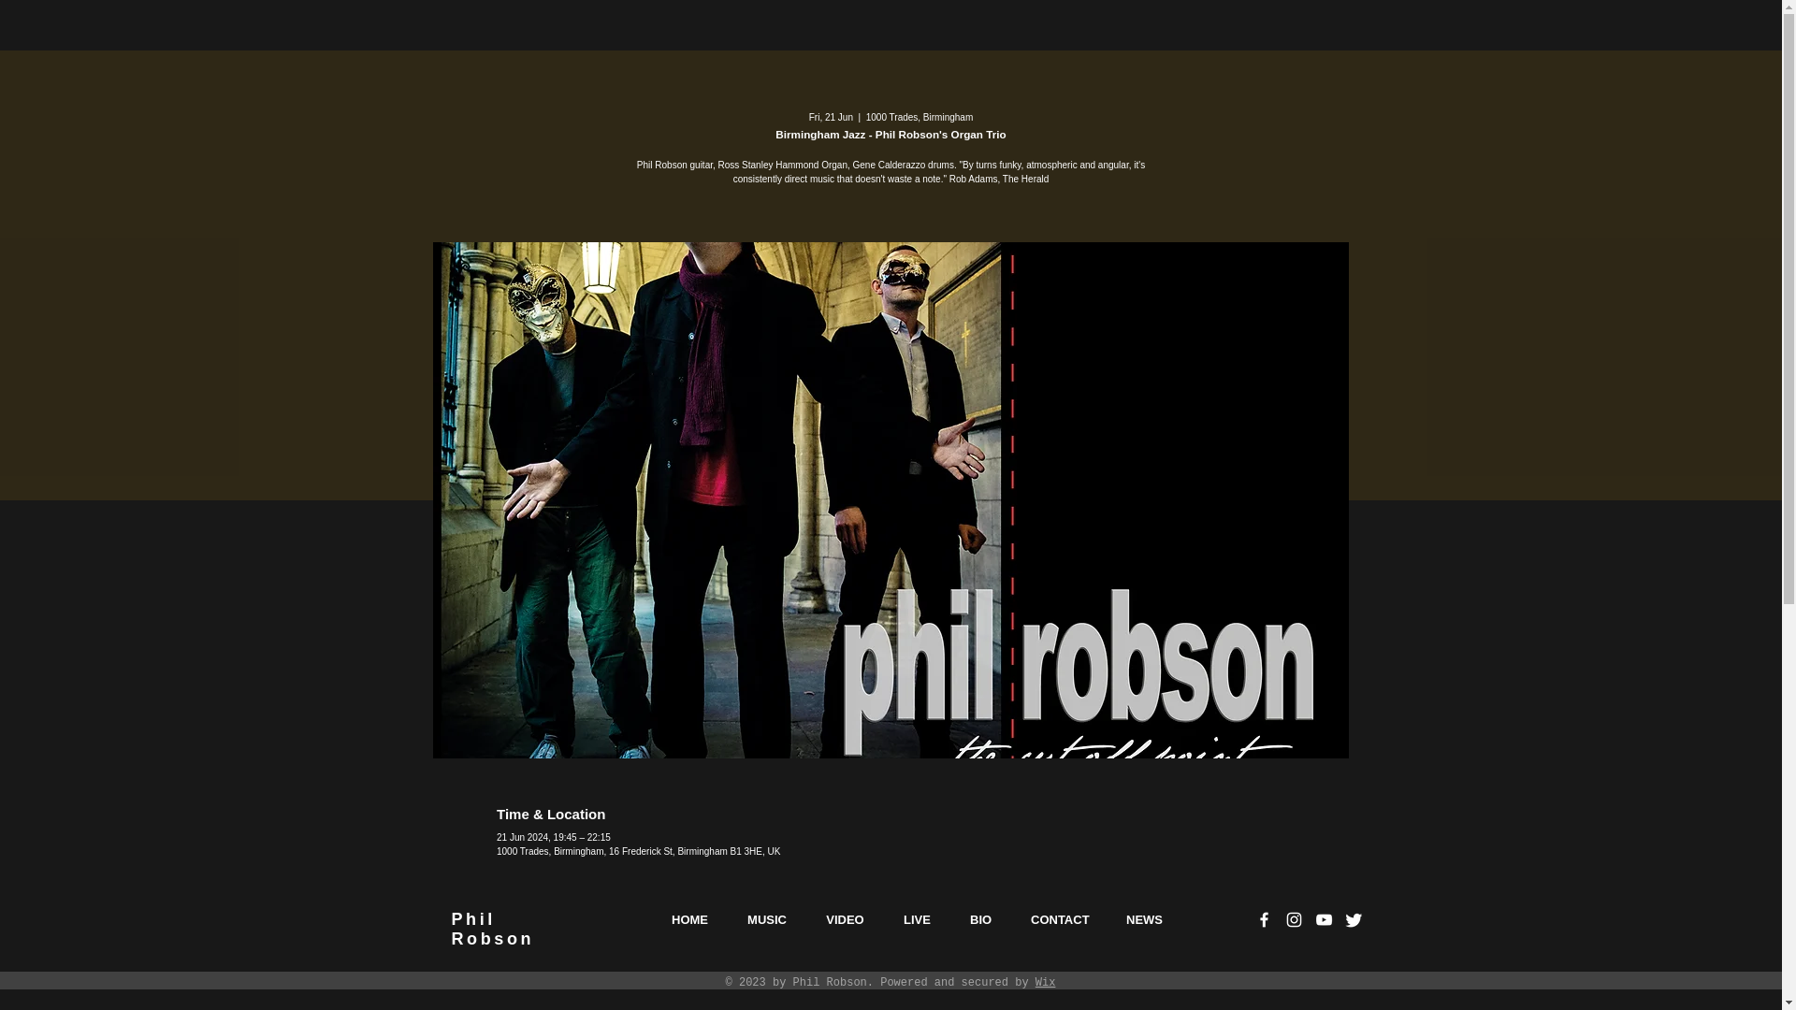 The height and width of the screenshot is (1010, 1796). I want to click on MUSIC, so click(767, 919).